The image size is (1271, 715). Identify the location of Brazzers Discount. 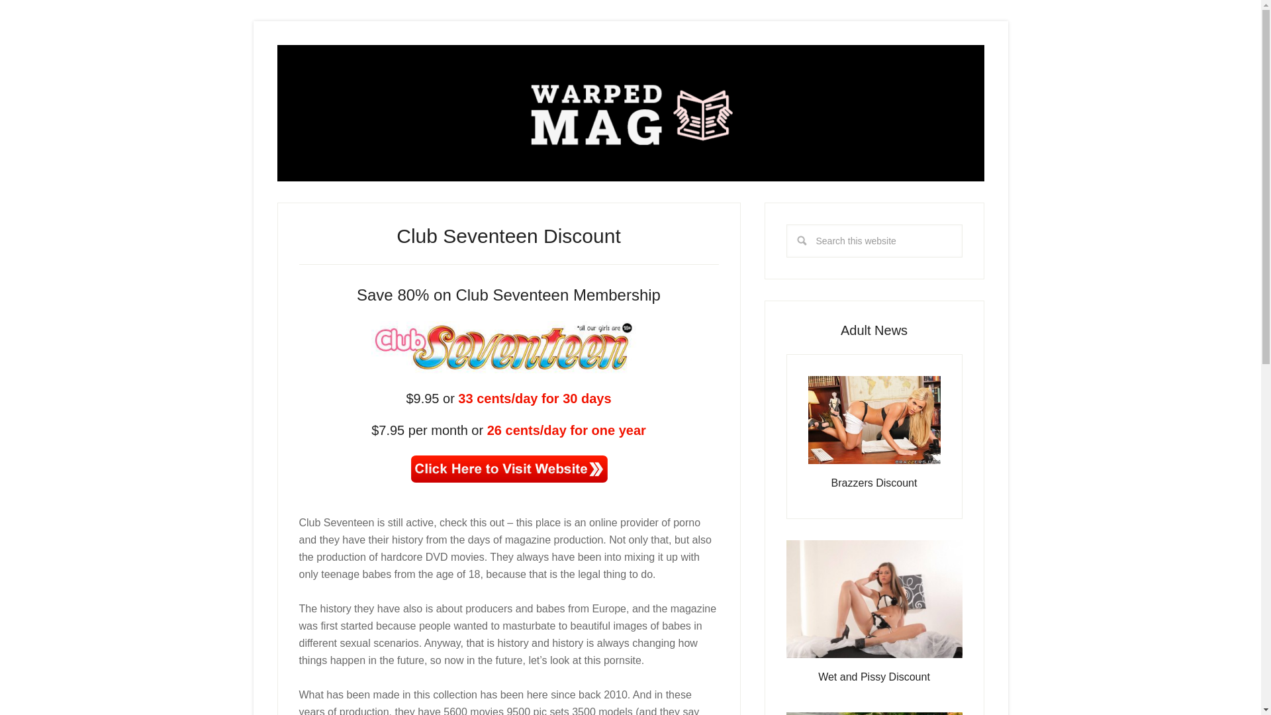
(874, 483).